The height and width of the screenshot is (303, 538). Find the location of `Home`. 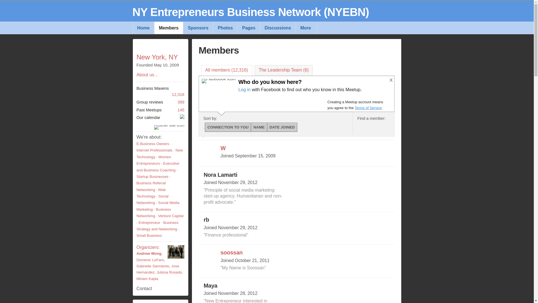

Home is located at coordinates (143, 27).